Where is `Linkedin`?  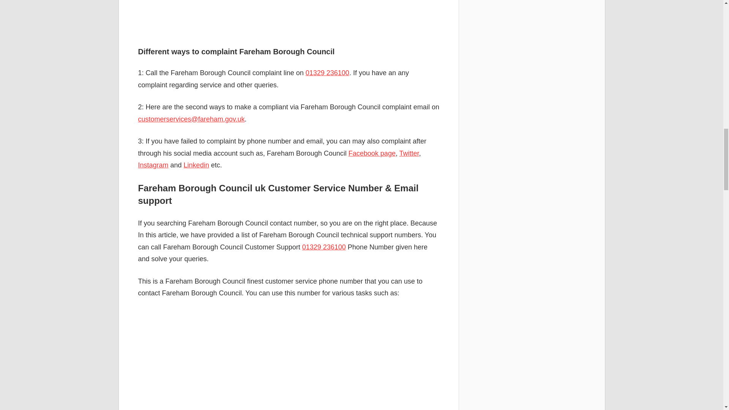 Linkedin is located at coordinates (196, 165).